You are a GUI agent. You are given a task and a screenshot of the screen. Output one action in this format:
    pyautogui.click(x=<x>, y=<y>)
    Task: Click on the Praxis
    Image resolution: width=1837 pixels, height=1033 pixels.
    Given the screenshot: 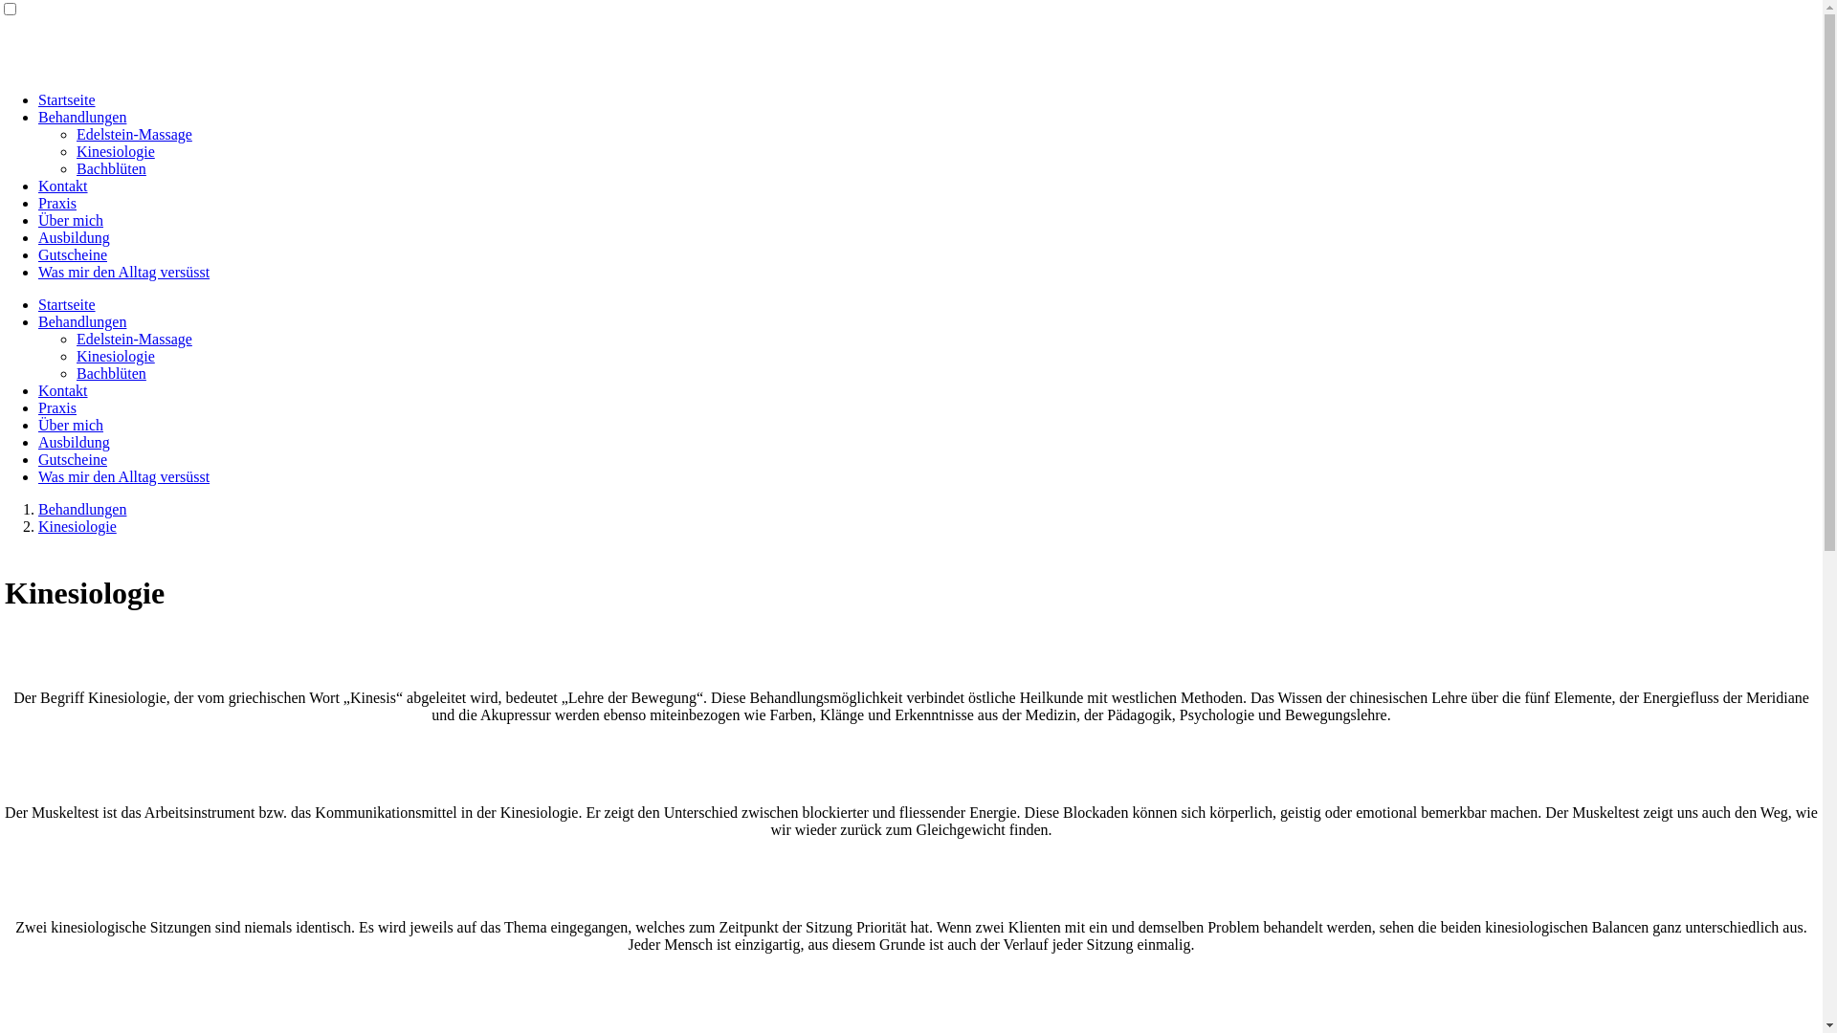 What is the action you would take?
    pyautogui.click(x=57, y=203)
    